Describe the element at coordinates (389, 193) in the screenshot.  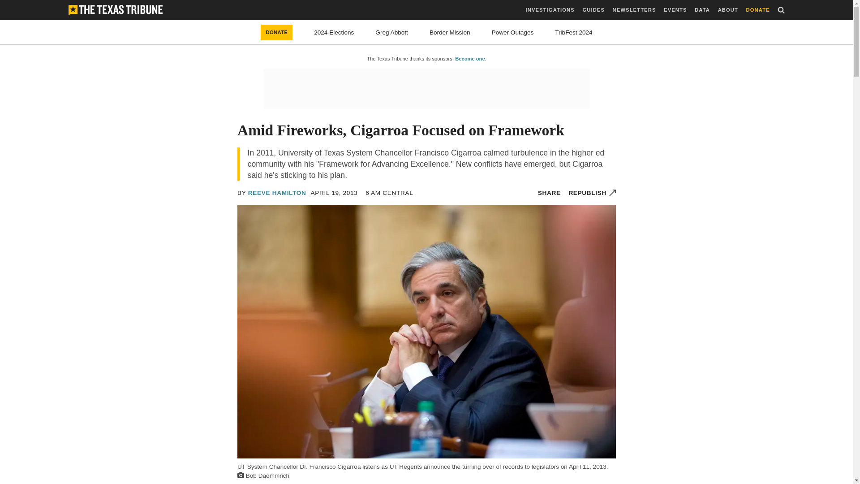
I see `2013-04-19 06:00 CDT` at that location.